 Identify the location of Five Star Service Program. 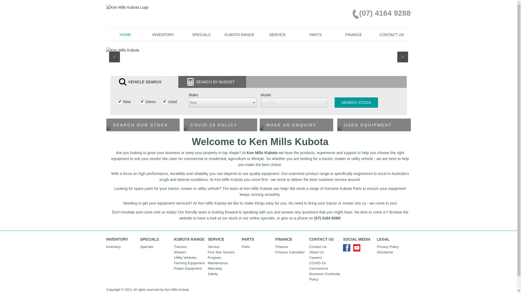
(224, 255).